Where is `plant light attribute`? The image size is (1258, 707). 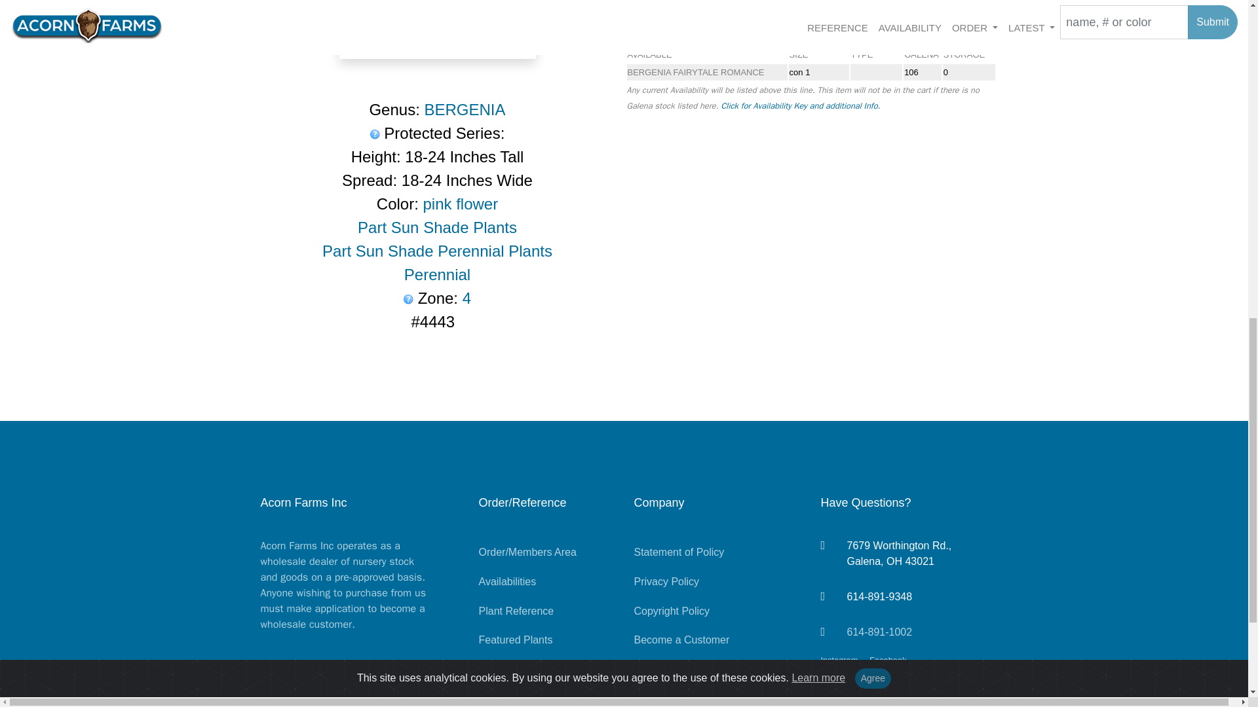
plant light attribute is located at coordinates (436, 251).